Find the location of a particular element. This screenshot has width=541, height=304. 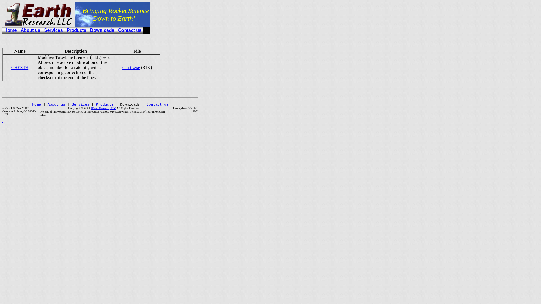

About us is located at coordinates (56, 105).